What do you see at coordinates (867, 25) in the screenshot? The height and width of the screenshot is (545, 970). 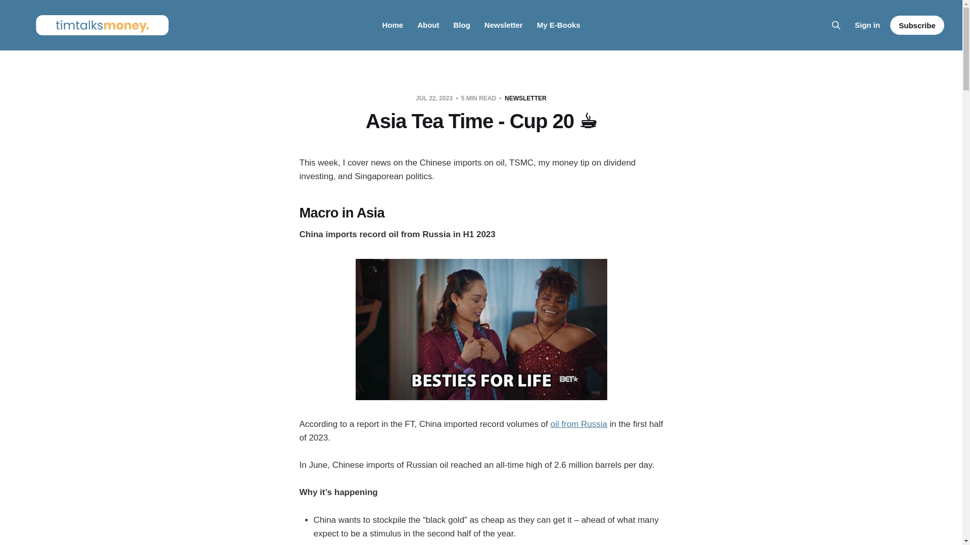 I see `Sign in` at bounding box center [867, 25].